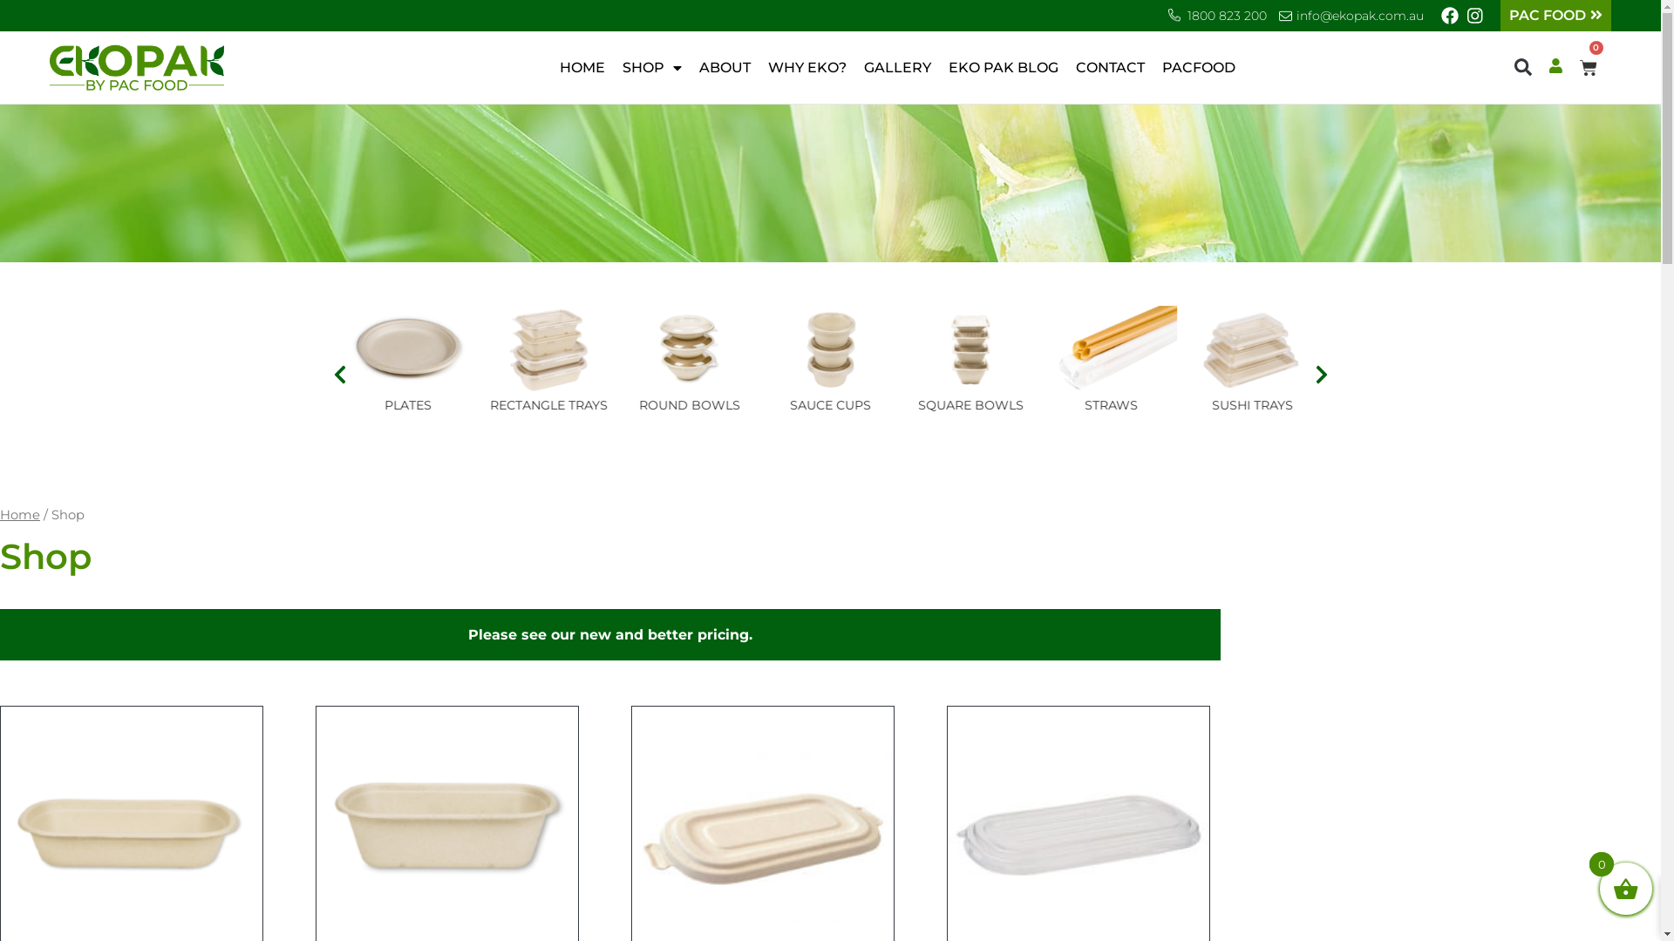 The image size is (1674, 941). What do you see at coordinates (1555, 16) in the screenshot?
I see `PAC FOOD` at bounding box center [1555, 16].